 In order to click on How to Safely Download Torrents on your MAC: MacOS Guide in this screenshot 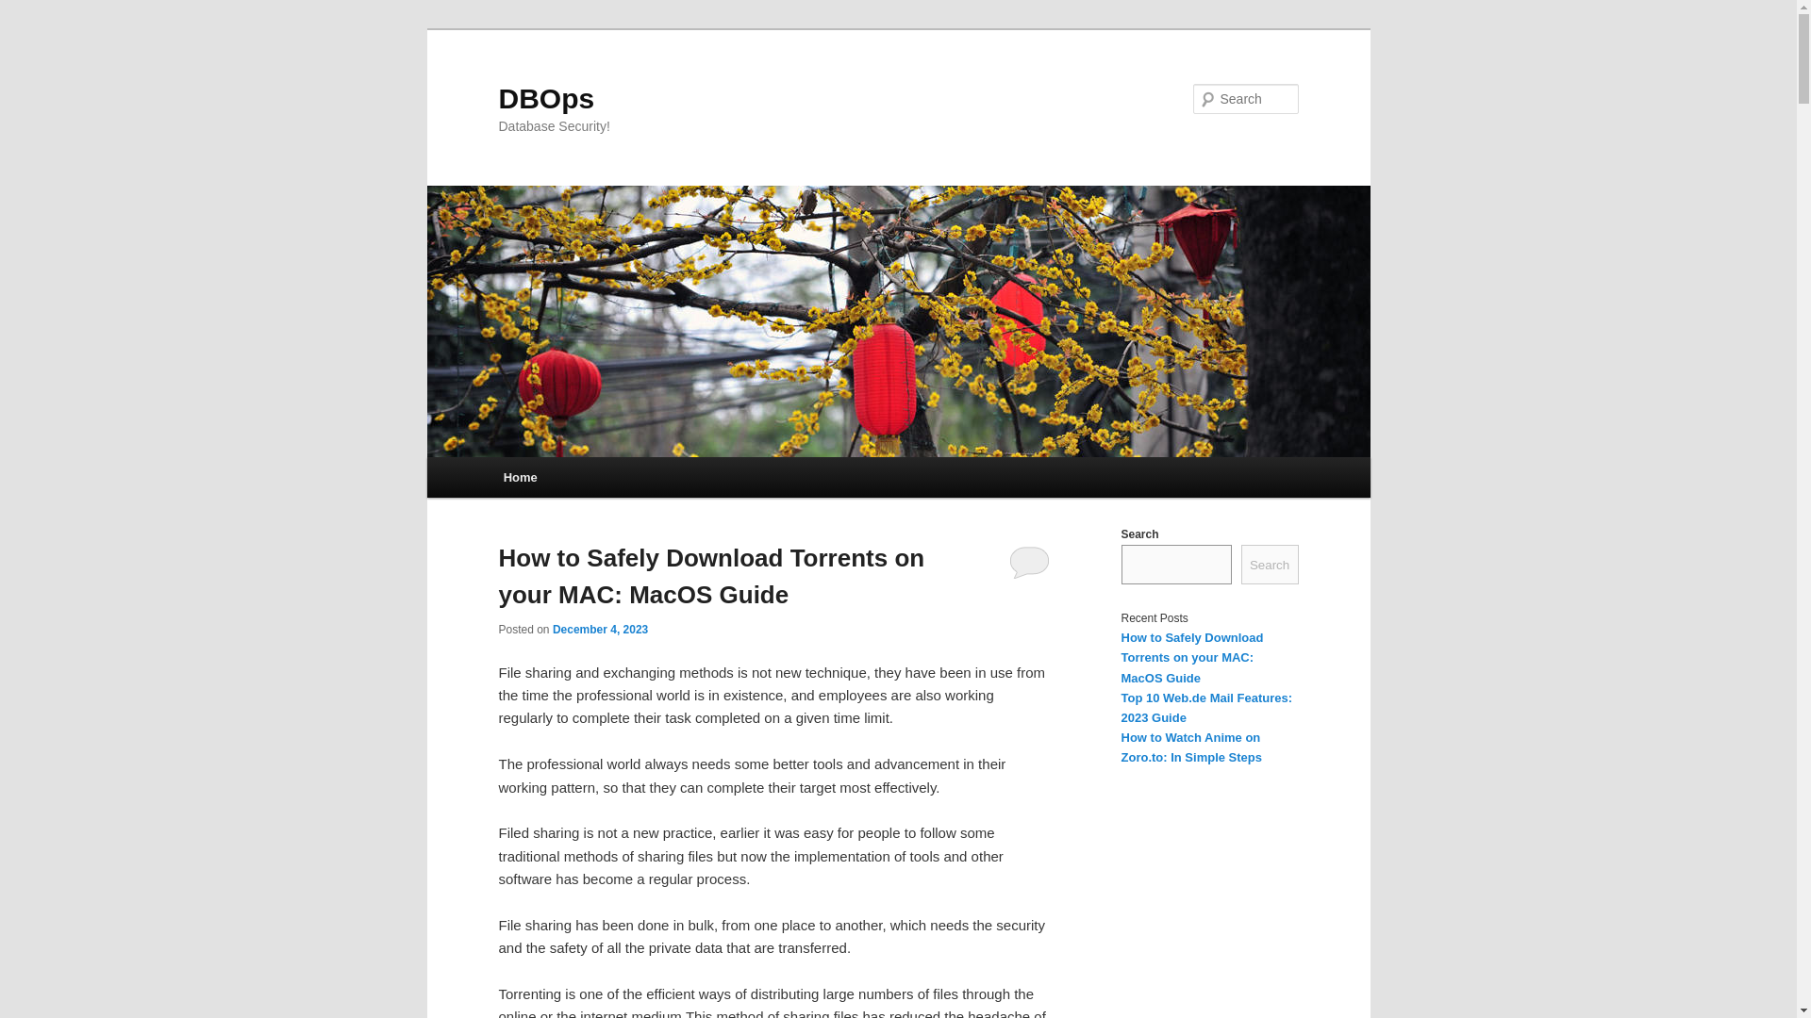, I will do `click(711, 575)`.